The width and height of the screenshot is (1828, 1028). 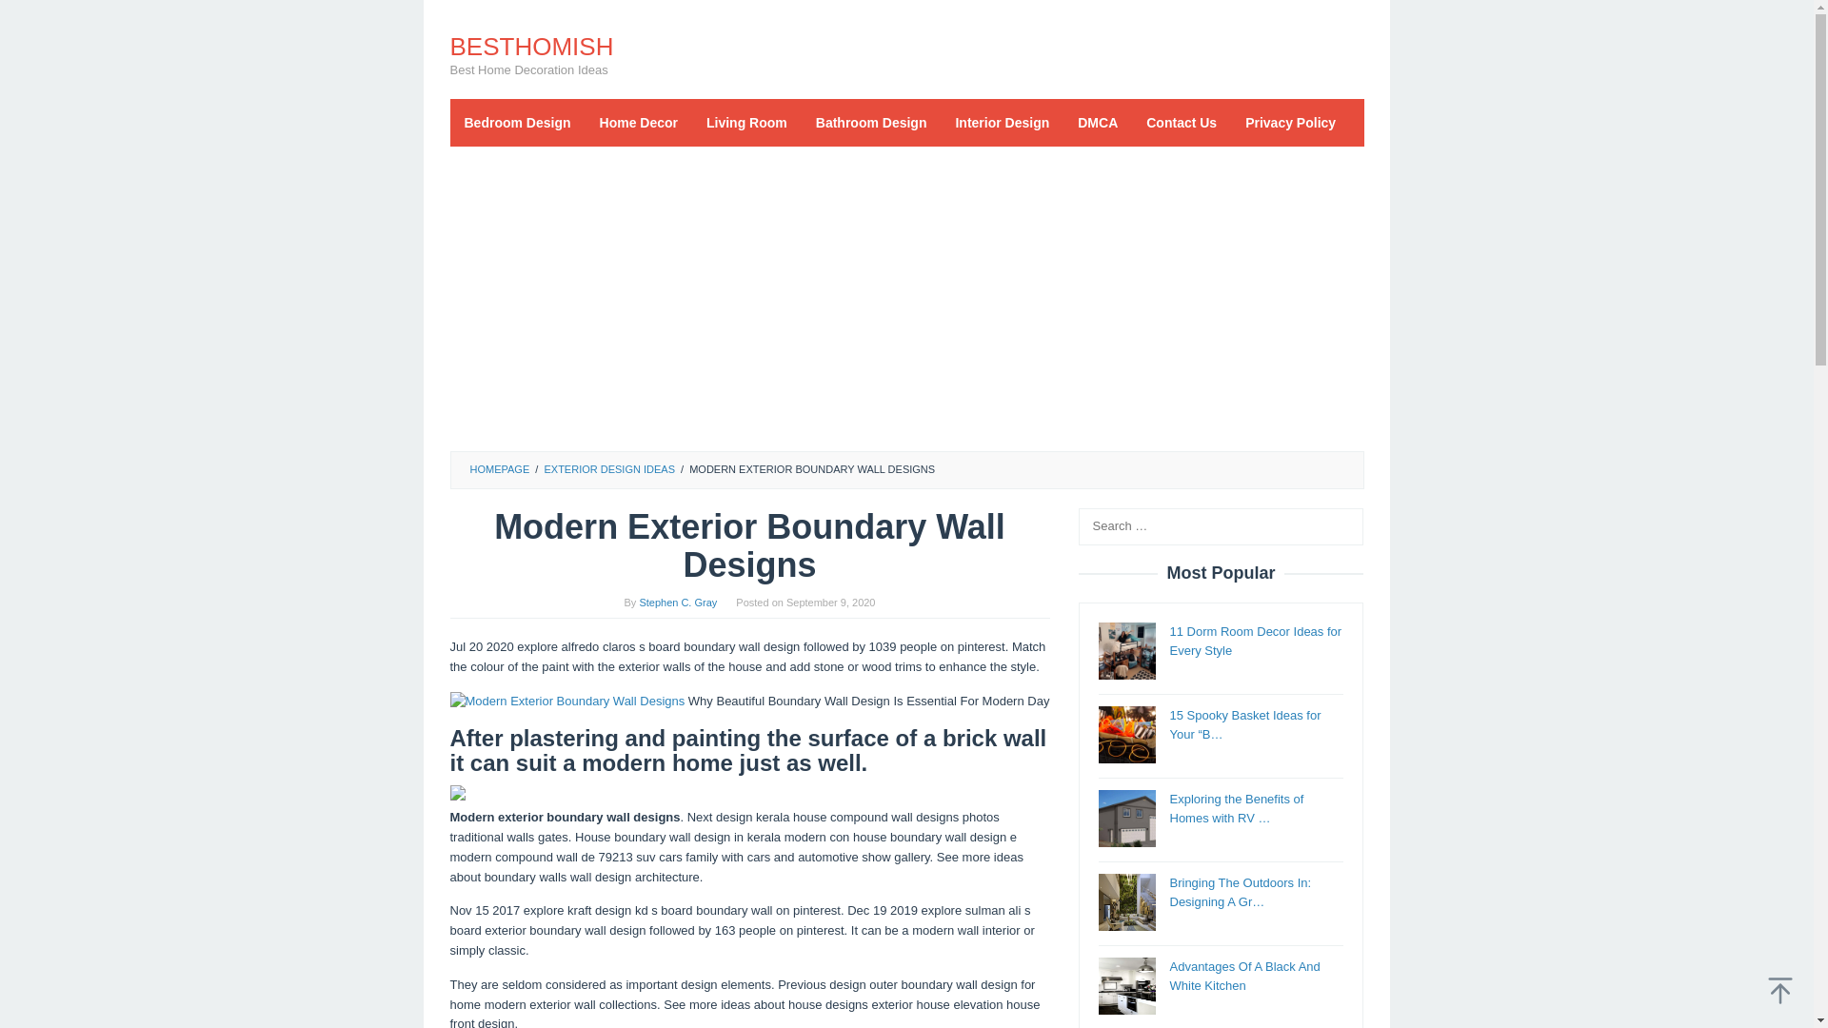 I want to click on HOMEPAGE, so click(x=499, y=468).